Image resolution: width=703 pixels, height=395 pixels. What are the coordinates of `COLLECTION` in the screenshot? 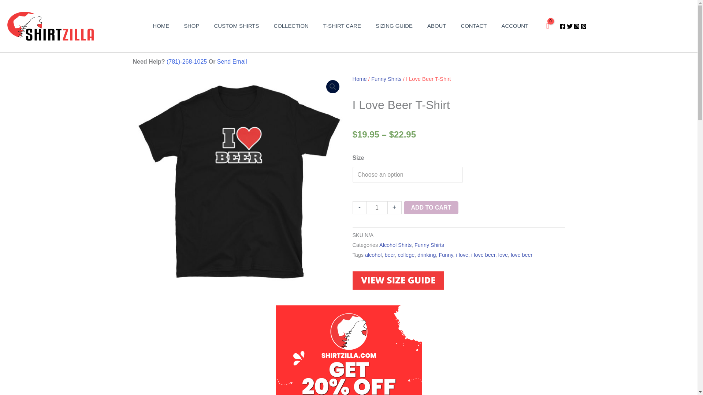 It's located at (291, 26).